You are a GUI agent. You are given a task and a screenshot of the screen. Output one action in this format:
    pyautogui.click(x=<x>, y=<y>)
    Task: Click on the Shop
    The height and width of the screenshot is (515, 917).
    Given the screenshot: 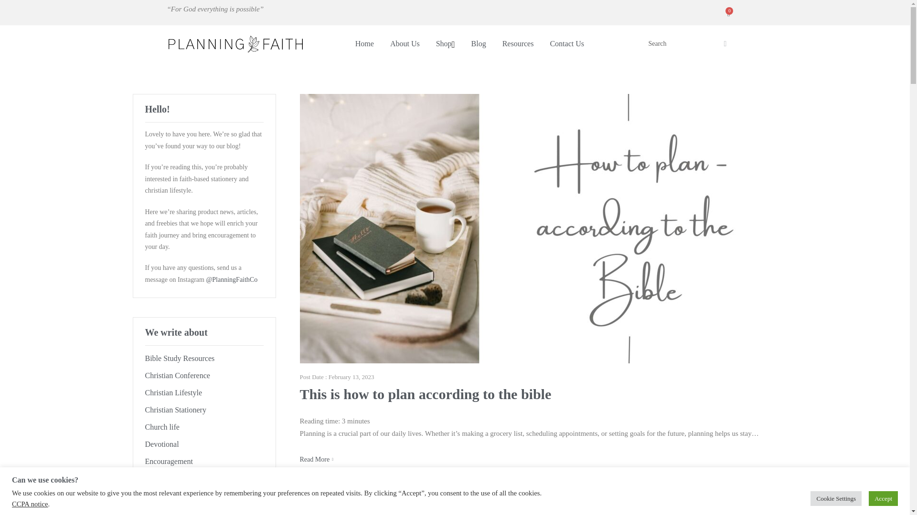 What is the action you would take?
    pyautogui.click(x=445, y=43)
    